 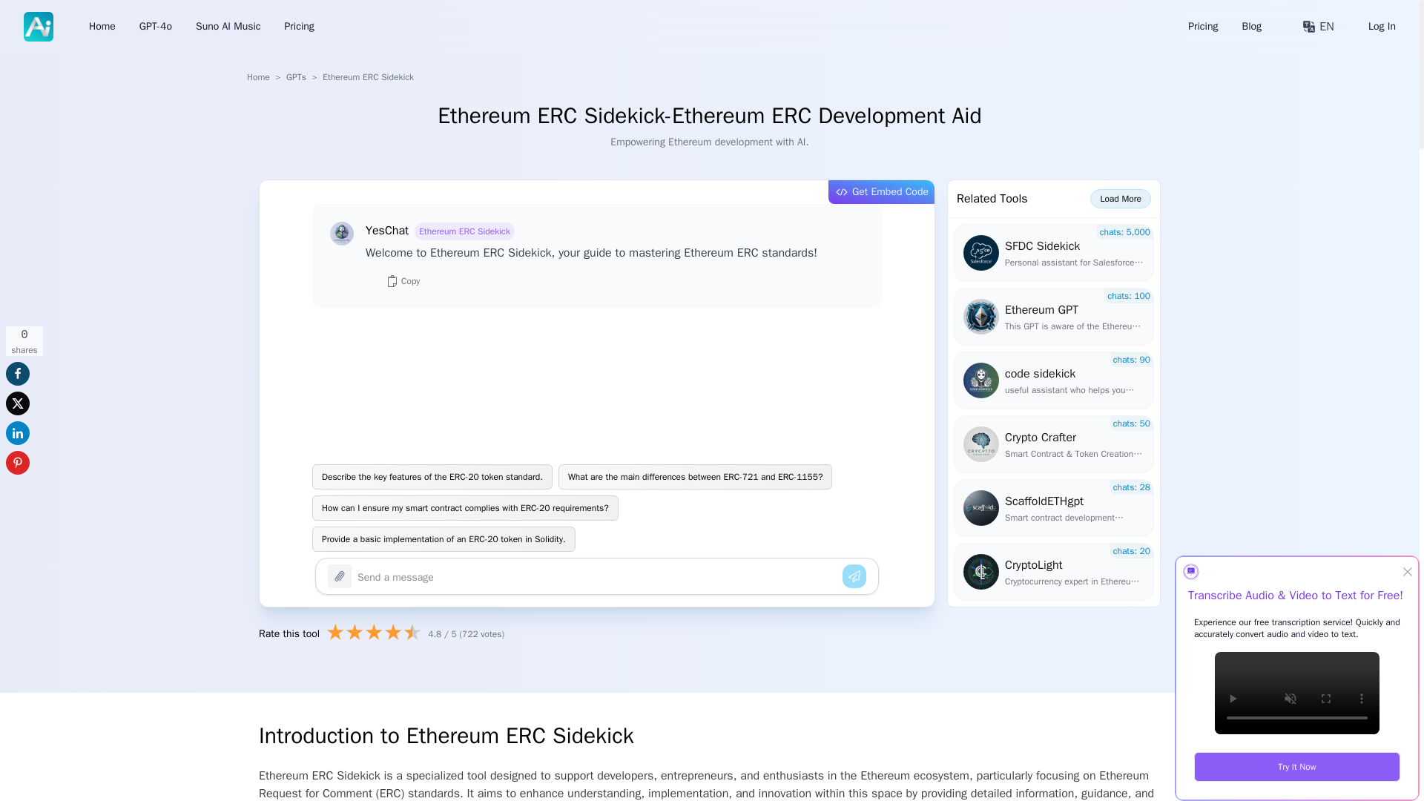 What do you see at coordinates (295, 77) in the screenshot?
I see `GPTs` at bounding box center [295, 77].